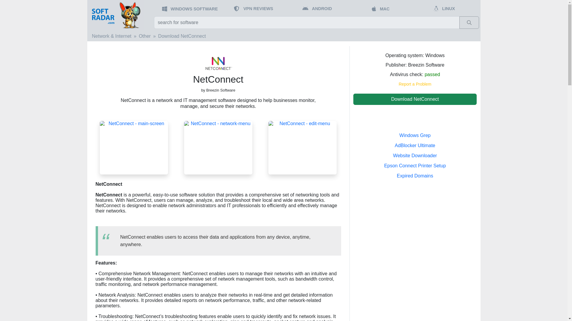 This screenshot has height=321, width=572. Describe the element at coordinates (415, 176) in the screenshot. I see `Expired Domains` at that location.